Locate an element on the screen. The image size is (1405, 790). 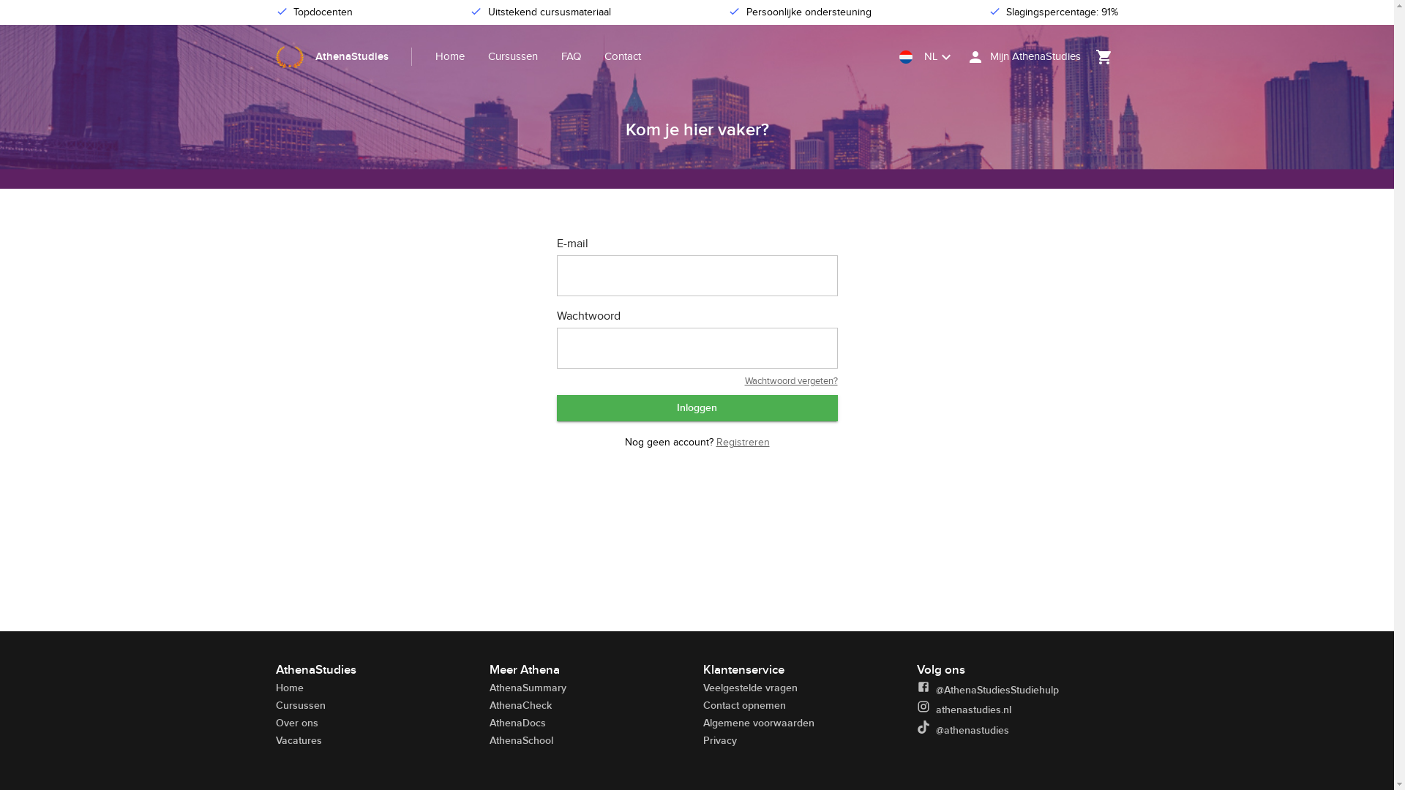
Home is located at coordinates (450, 56).